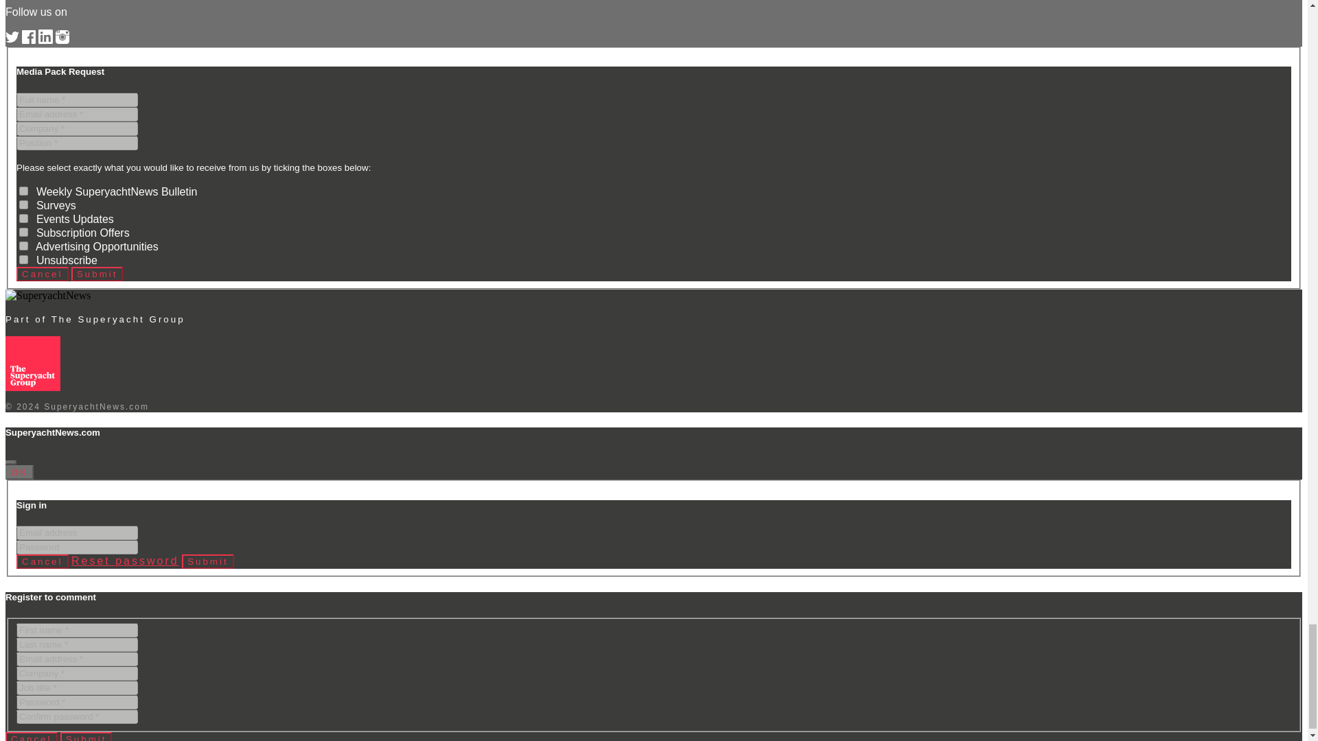 The image size is (1318, 741). Describe the element at coordinates (23, 191) in the screenshot. I see `newsletter` at that location.